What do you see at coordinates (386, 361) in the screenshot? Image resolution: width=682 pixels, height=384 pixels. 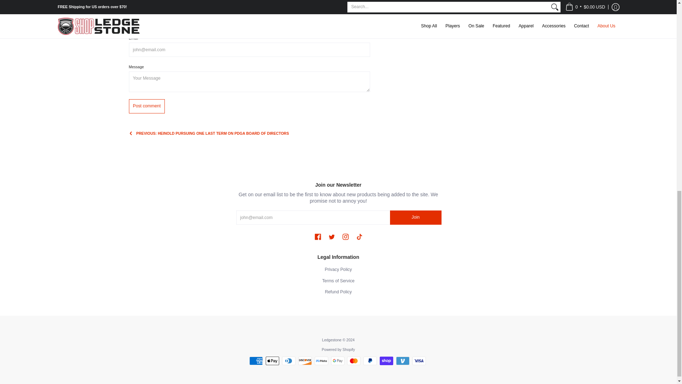 I see `Shop Pay` at bounding box center [386, 361].